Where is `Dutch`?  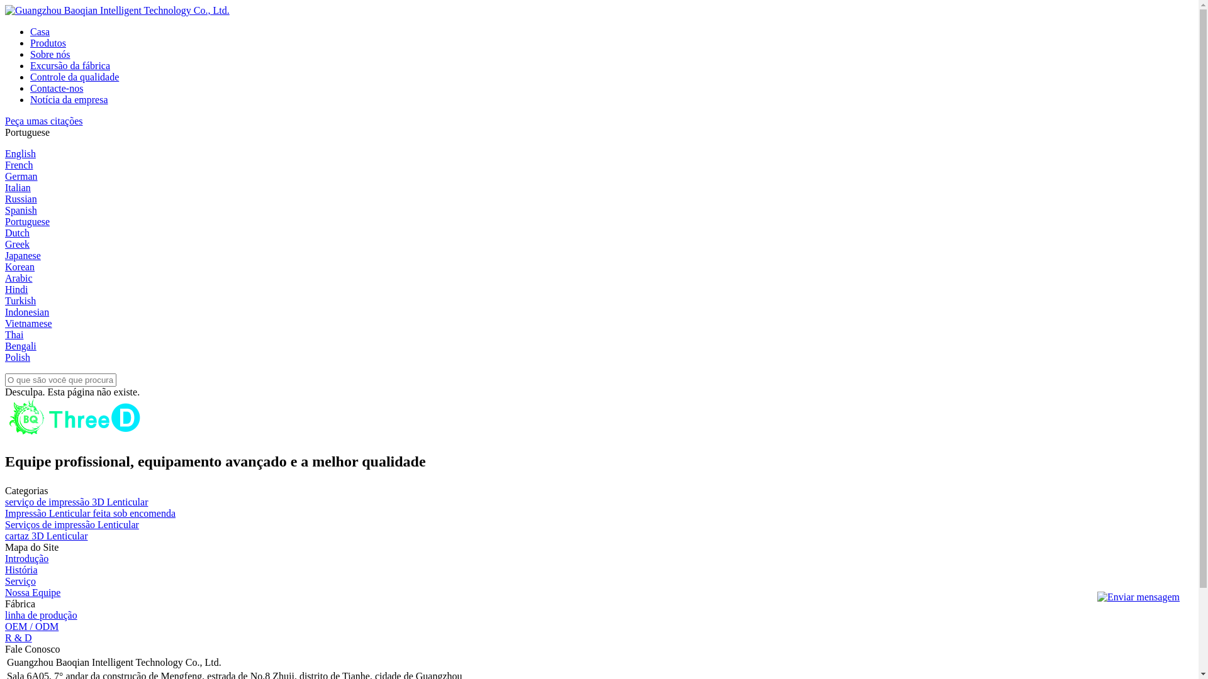
Dutch is located at coordinates (18, 233).